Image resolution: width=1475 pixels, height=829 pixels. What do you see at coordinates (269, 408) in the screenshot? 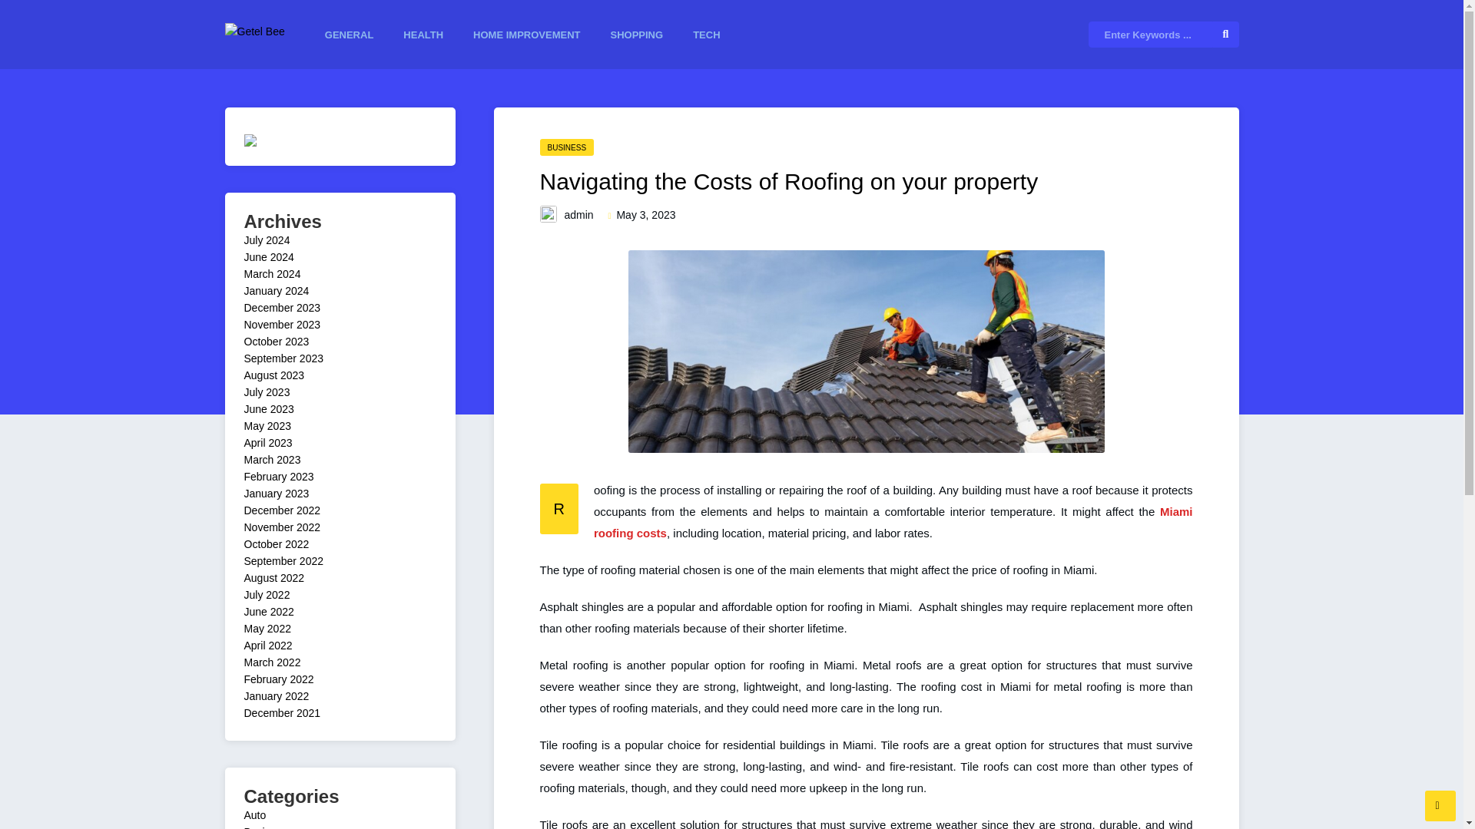
I see `June 2023` at bounding box center [269, 408].